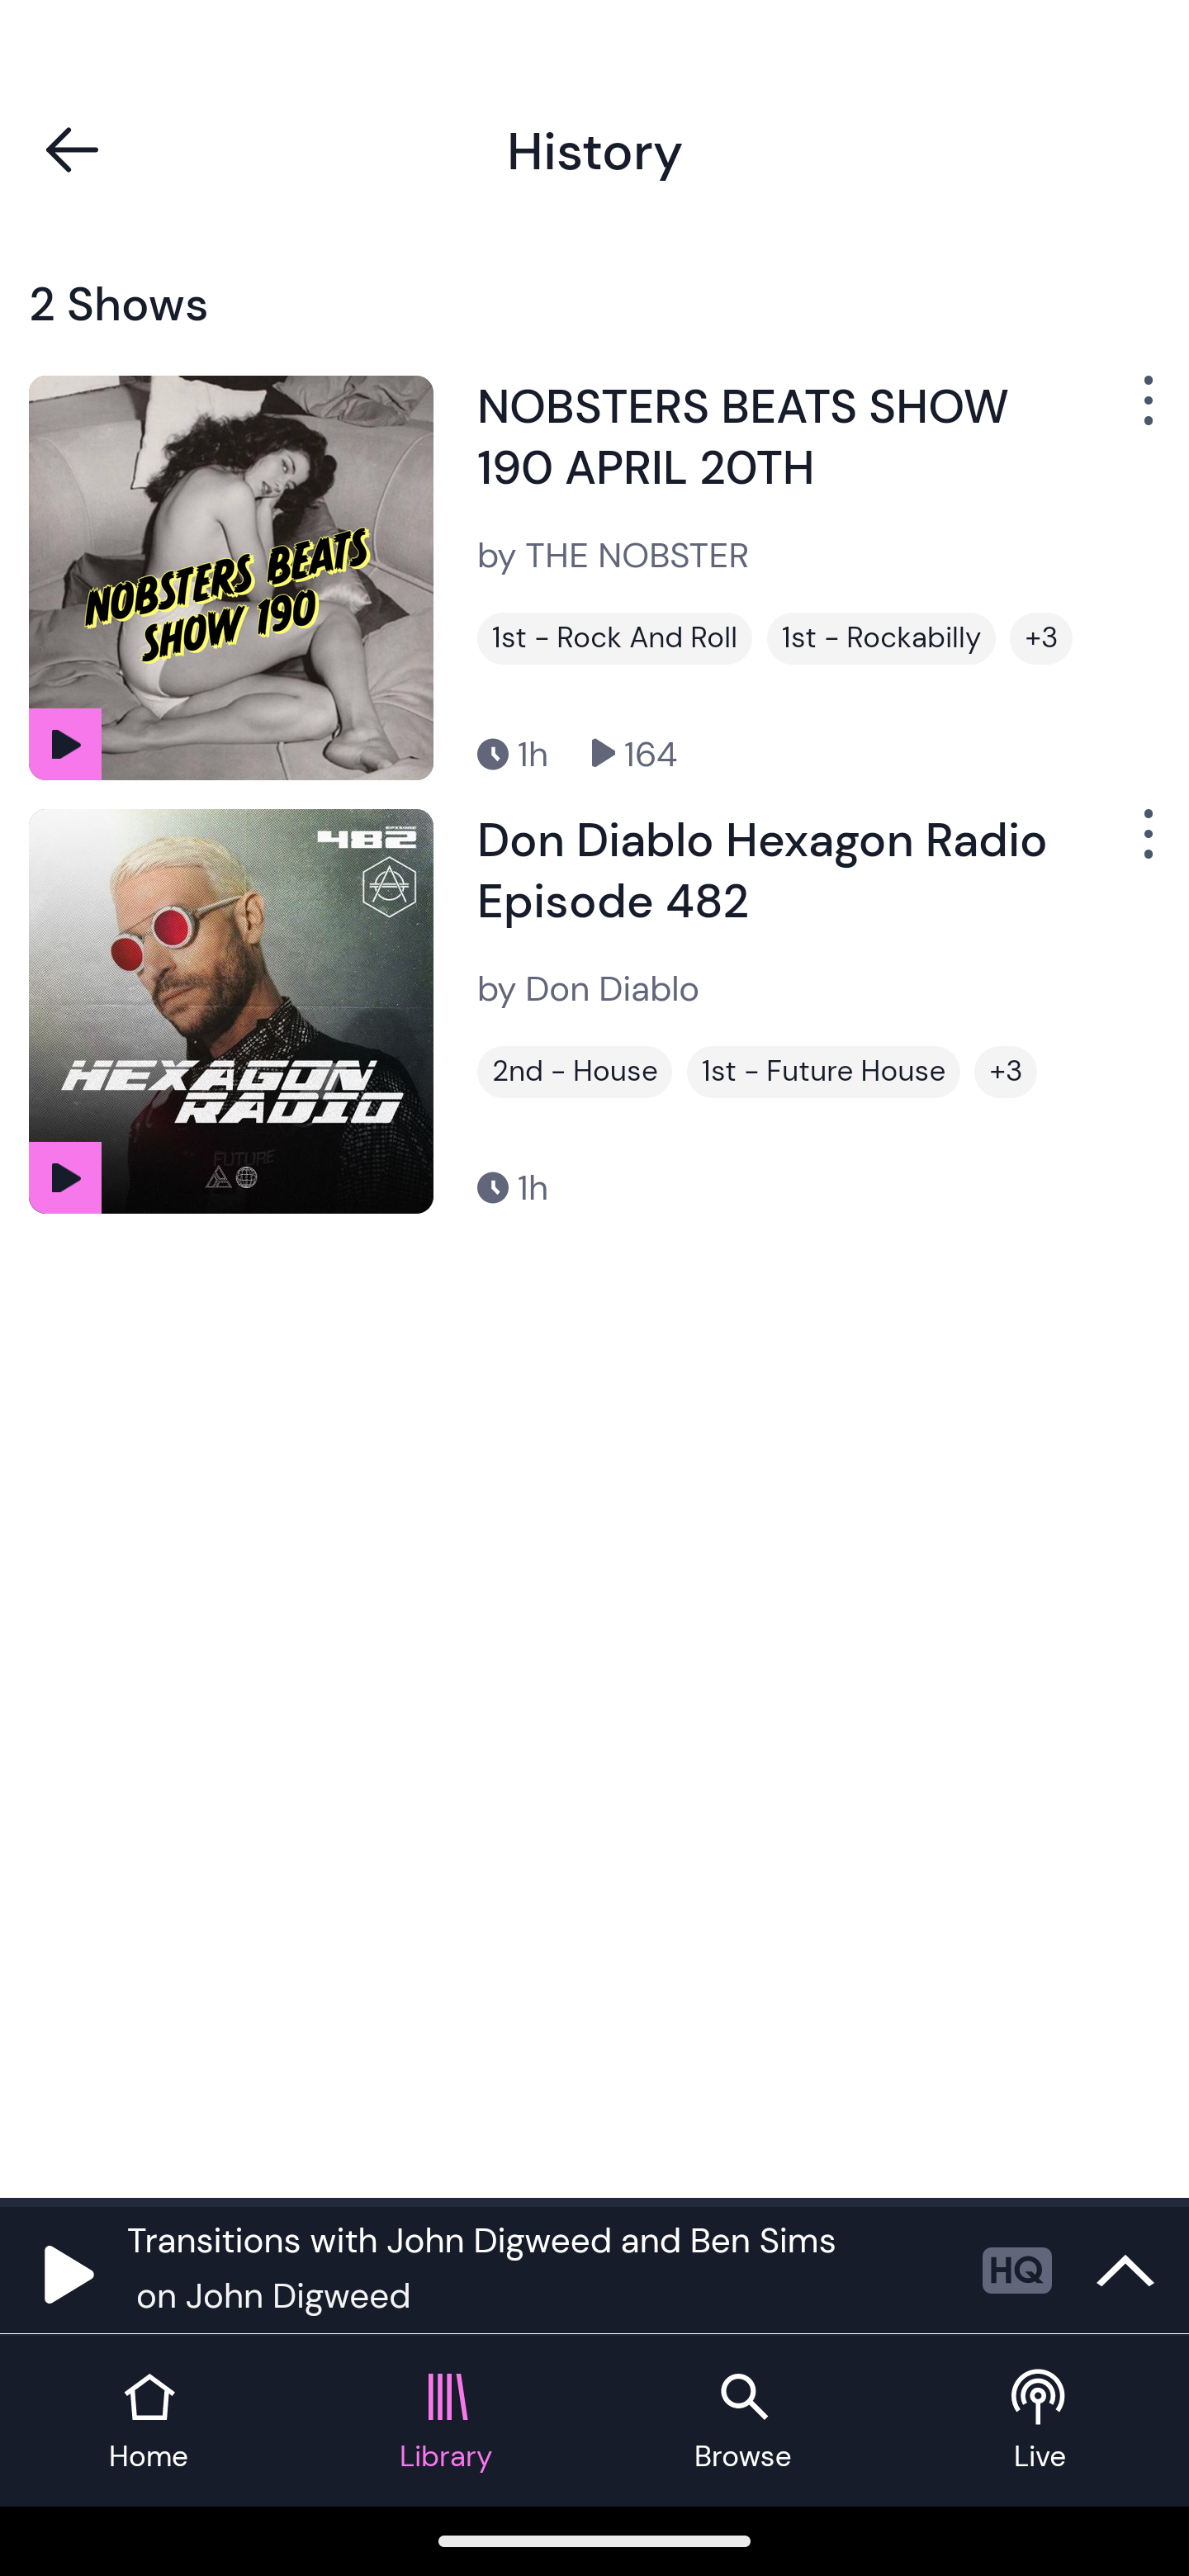 Image resolution: width=1189 pixels, height=2576 pixels. What do you see at coordinates (614, 638) in the screenshot?
I see `1st - Rock And Roll` at bounding box center [614, 638].